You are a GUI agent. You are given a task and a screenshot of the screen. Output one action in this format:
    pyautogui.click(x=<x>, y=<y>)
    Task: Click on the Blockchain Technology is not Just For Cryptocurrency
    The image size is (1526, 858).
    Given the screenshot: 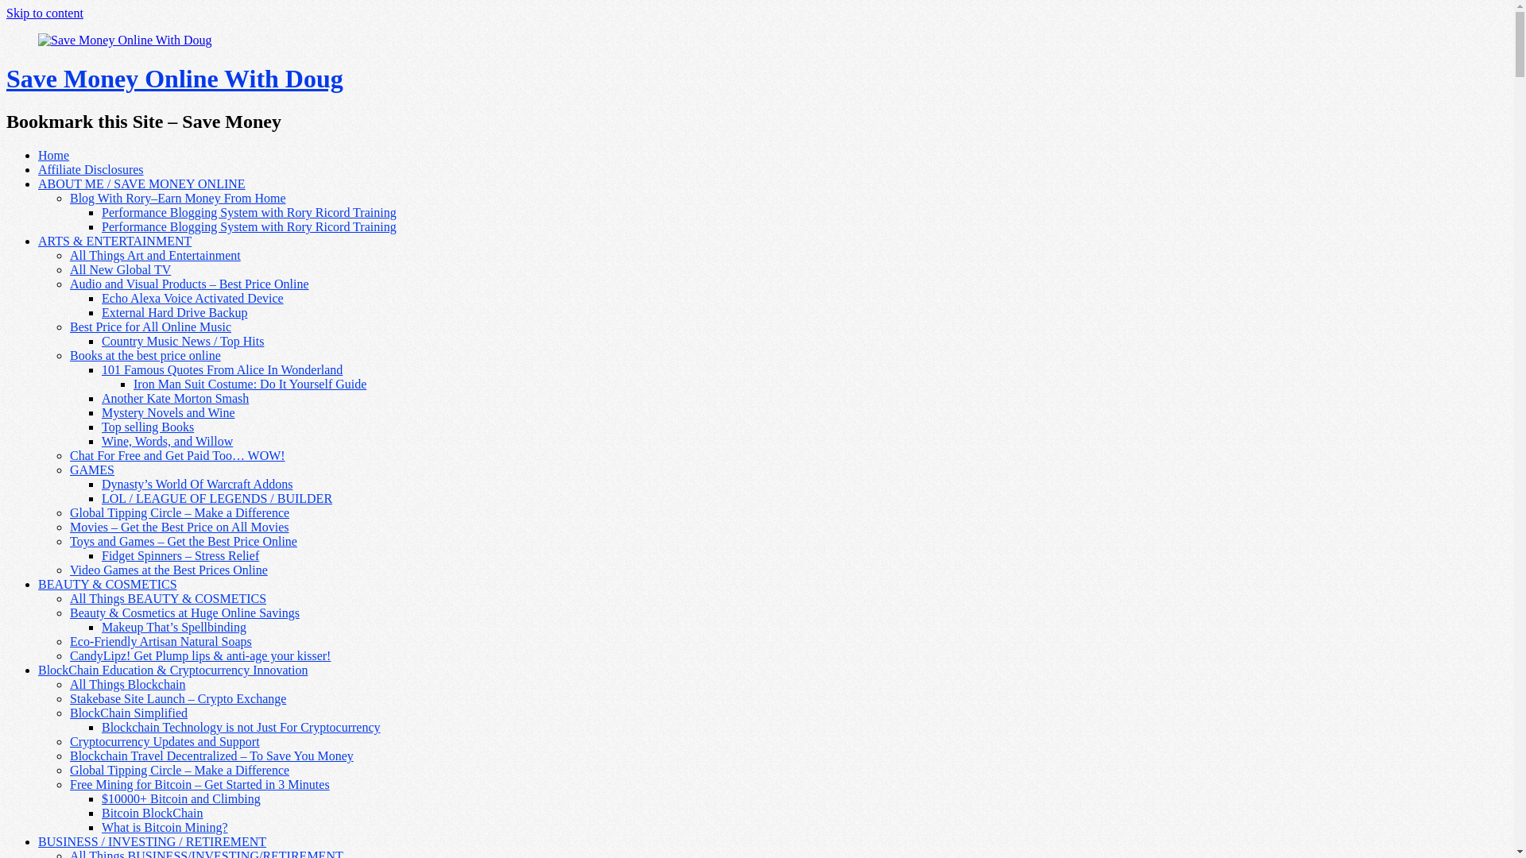 What is the action you would take?
    pyautogui.click(x=242, y=728)
    